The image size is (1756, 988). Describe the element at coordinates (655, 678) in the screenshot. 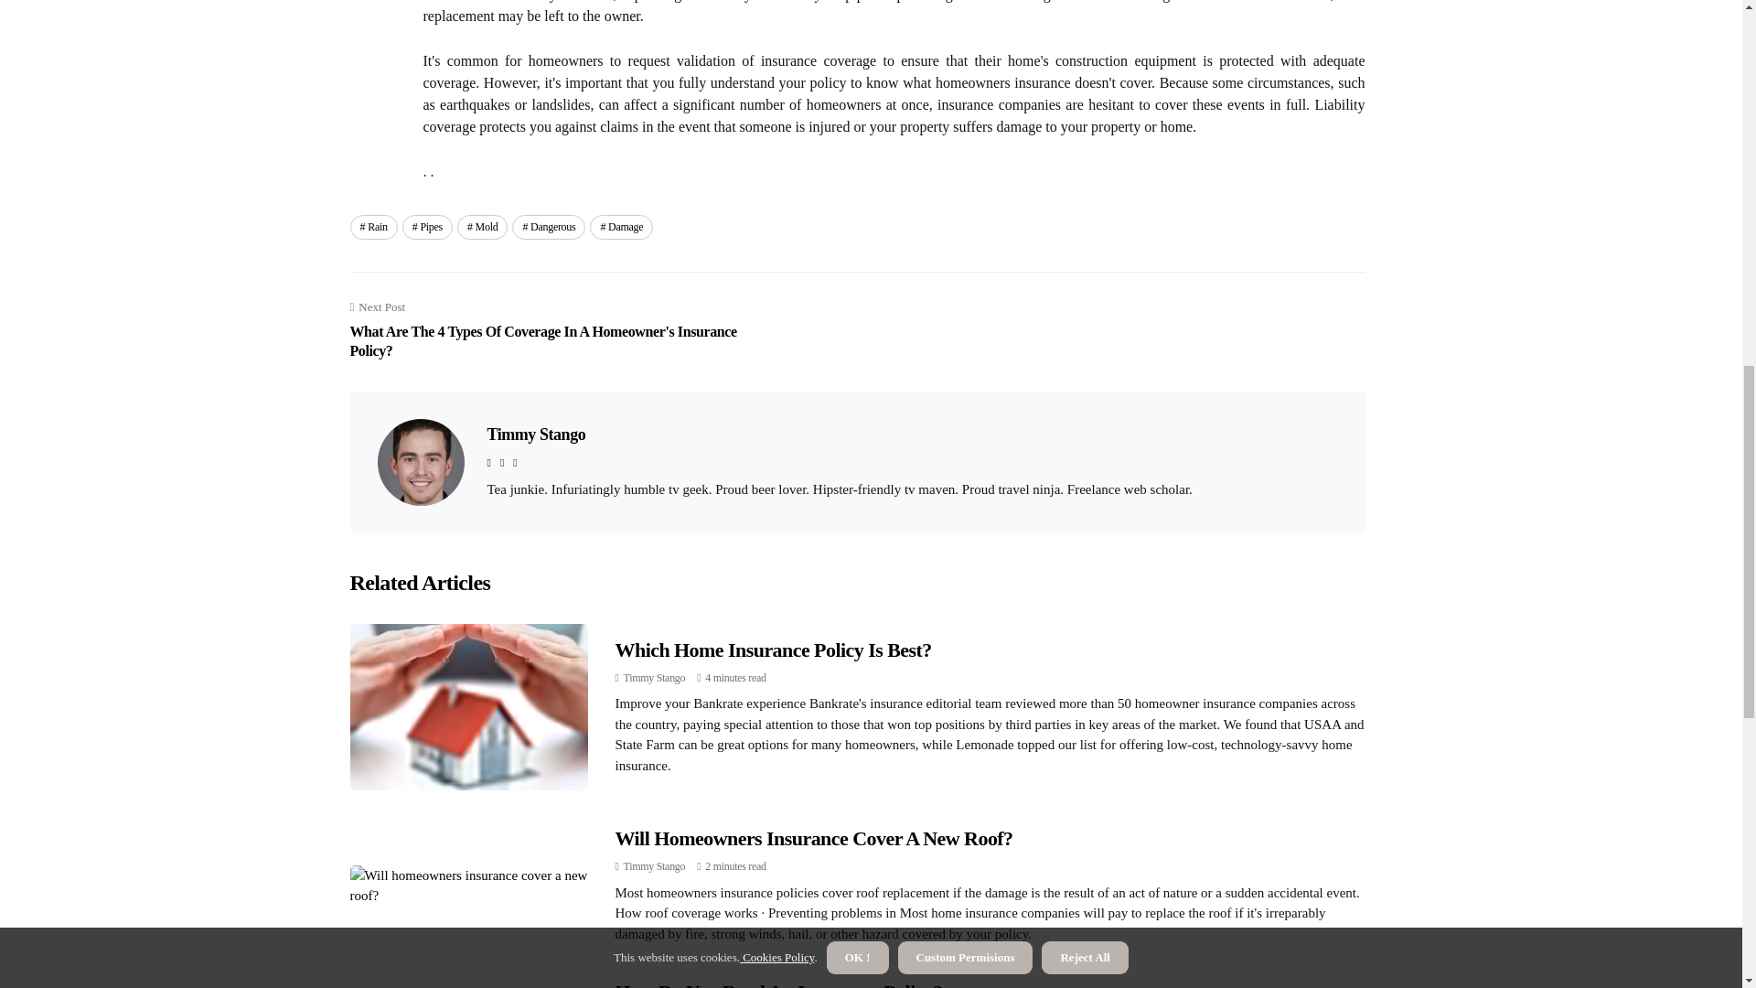

I see `Timmy Stango` at that location.